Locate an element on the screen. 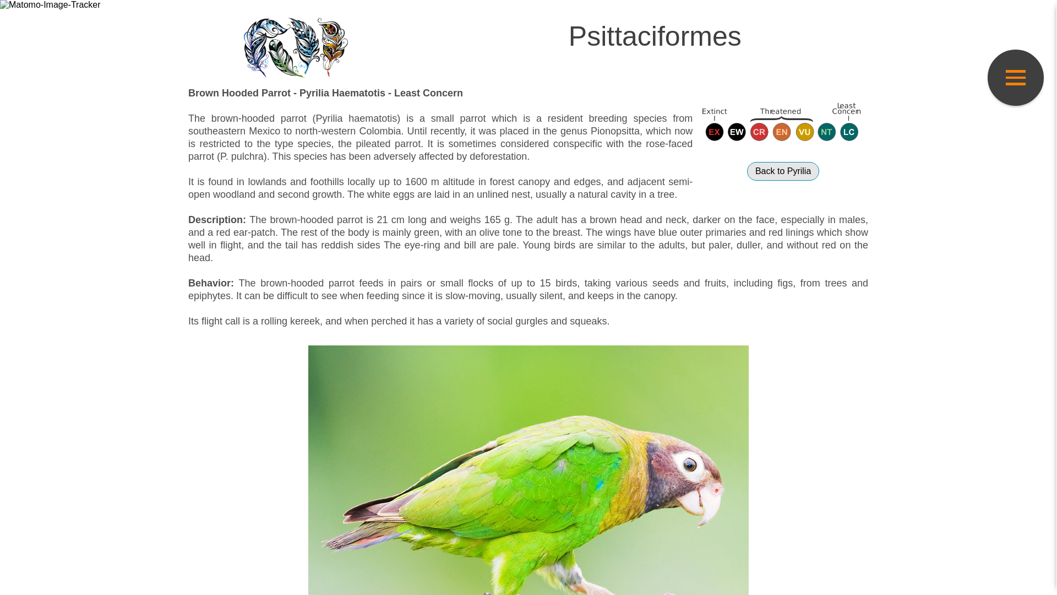  Species Status is located at coordinates (783, 122).